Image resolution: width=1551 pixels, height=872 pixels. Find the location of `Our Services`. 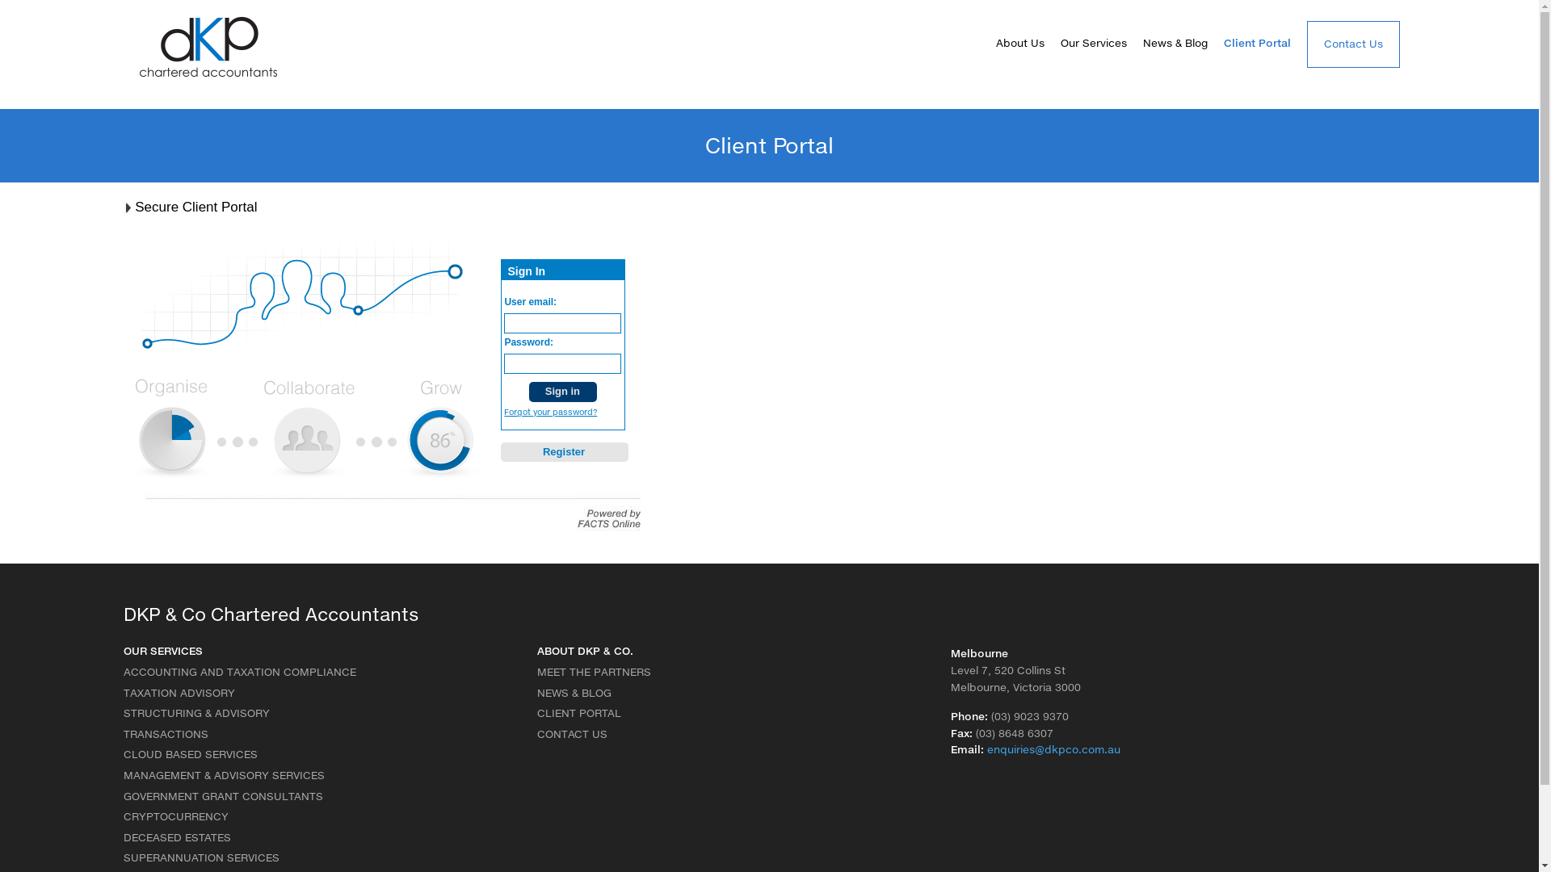

Our Services is located at coordinates (1093, 44).